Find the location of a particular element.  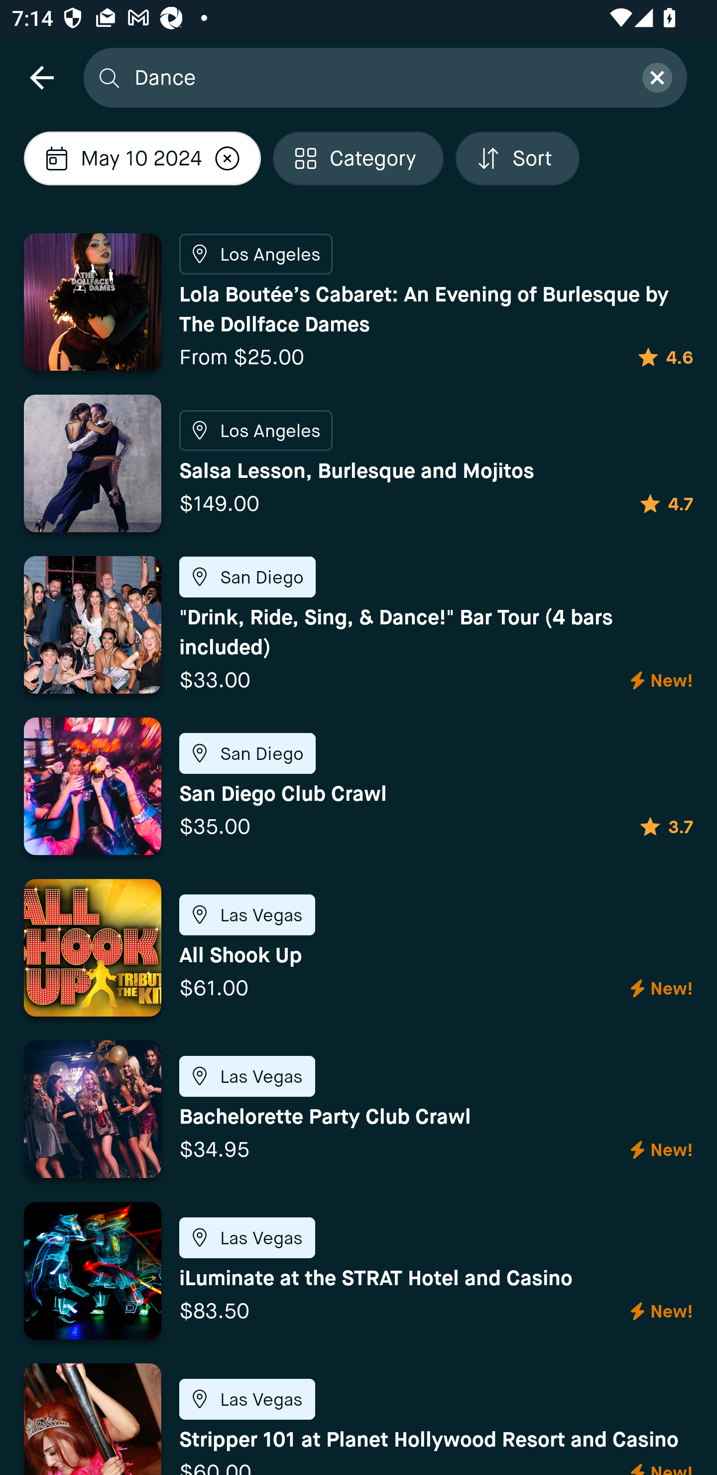

Dance is located at coordinates (378, 77).